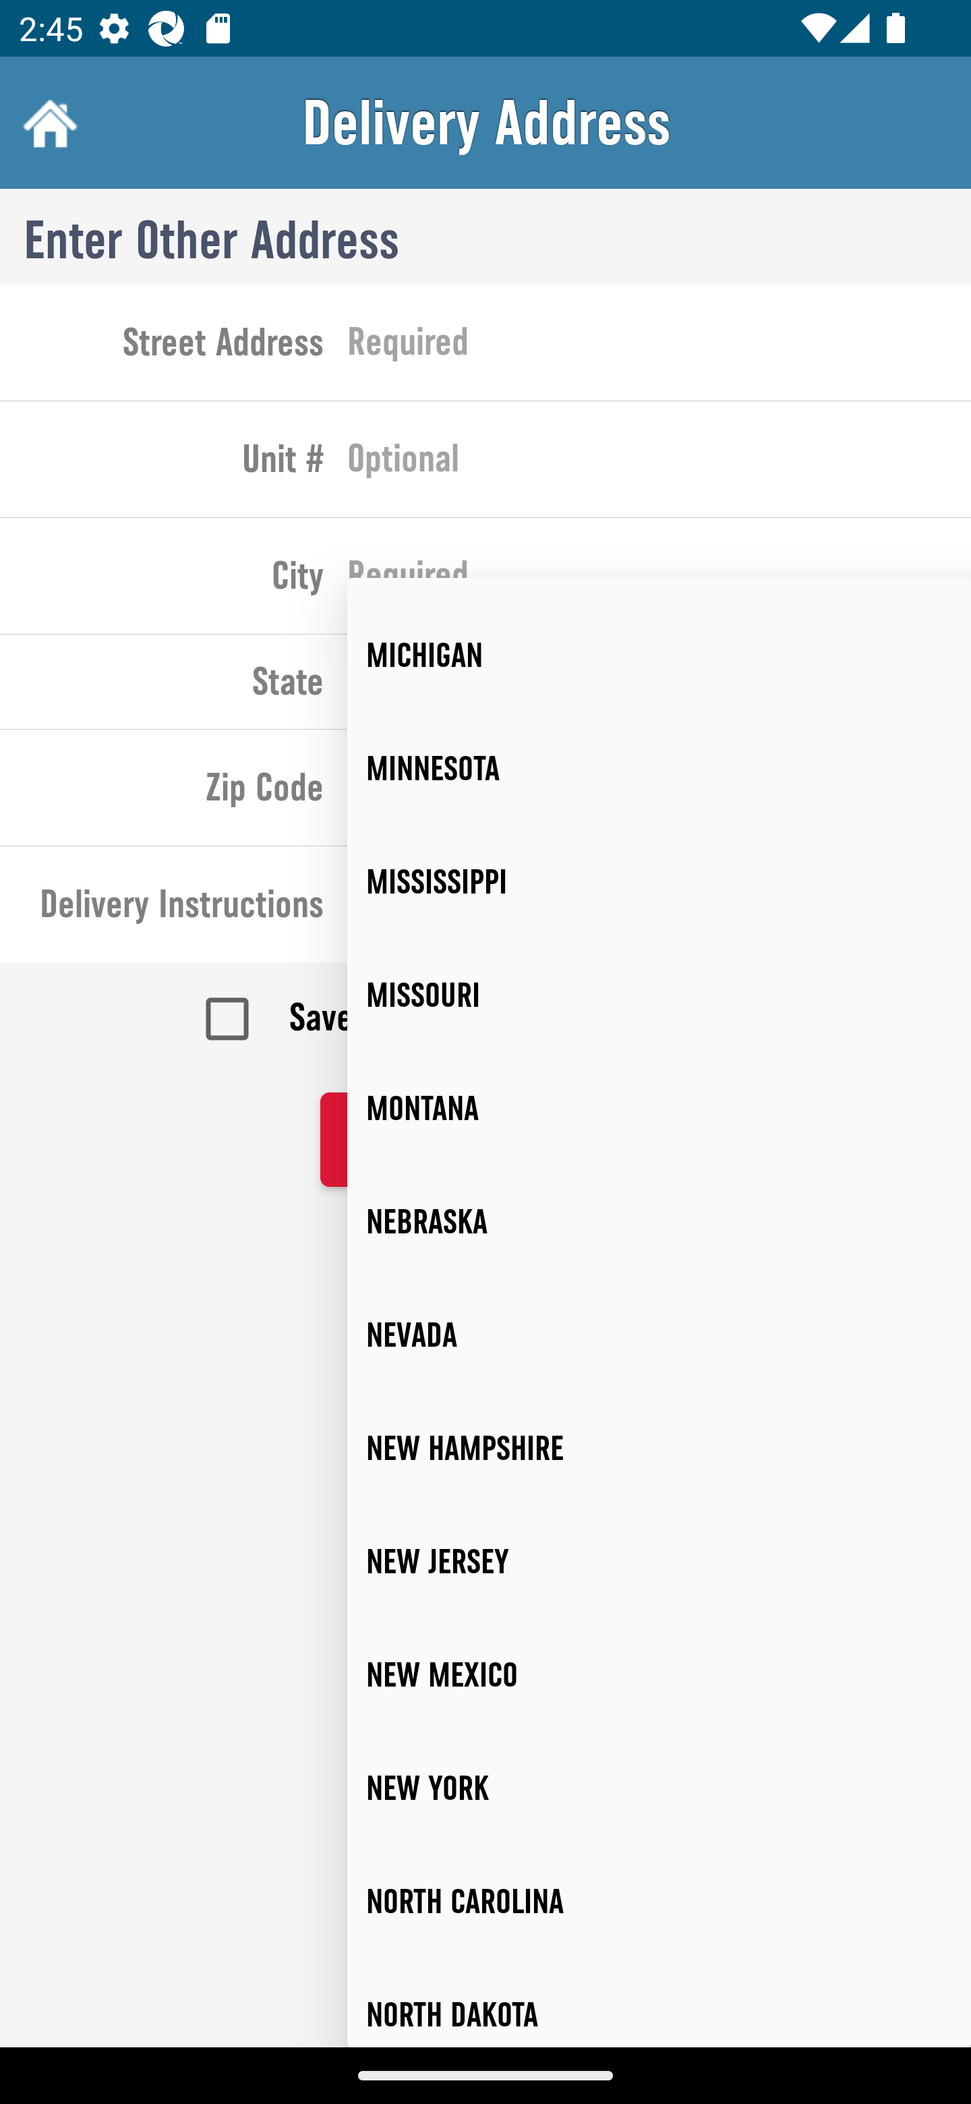 Image resolution: width=971 pixels, height=2104 pixels. Describe the element at coordinates (659, 1449) in the screenshot. I see `NEW HAMPSHIRE` at that location.